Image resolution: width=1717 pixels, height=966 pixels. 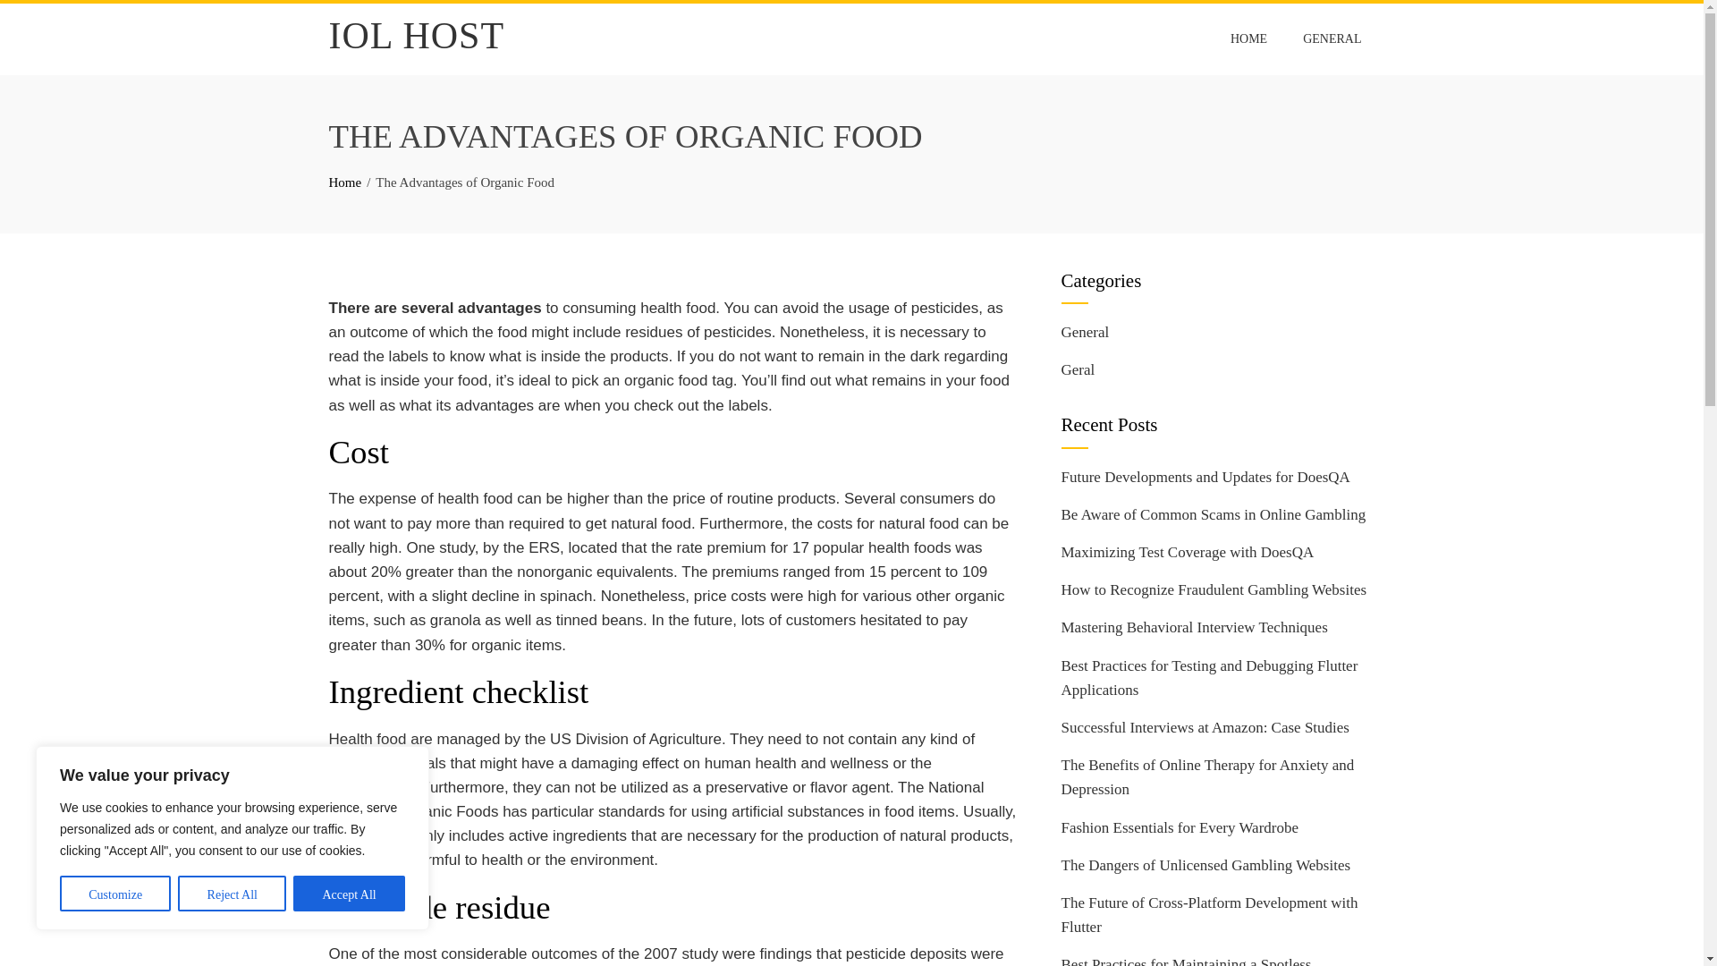 I want to click on General, so click(x=1085, y=332).